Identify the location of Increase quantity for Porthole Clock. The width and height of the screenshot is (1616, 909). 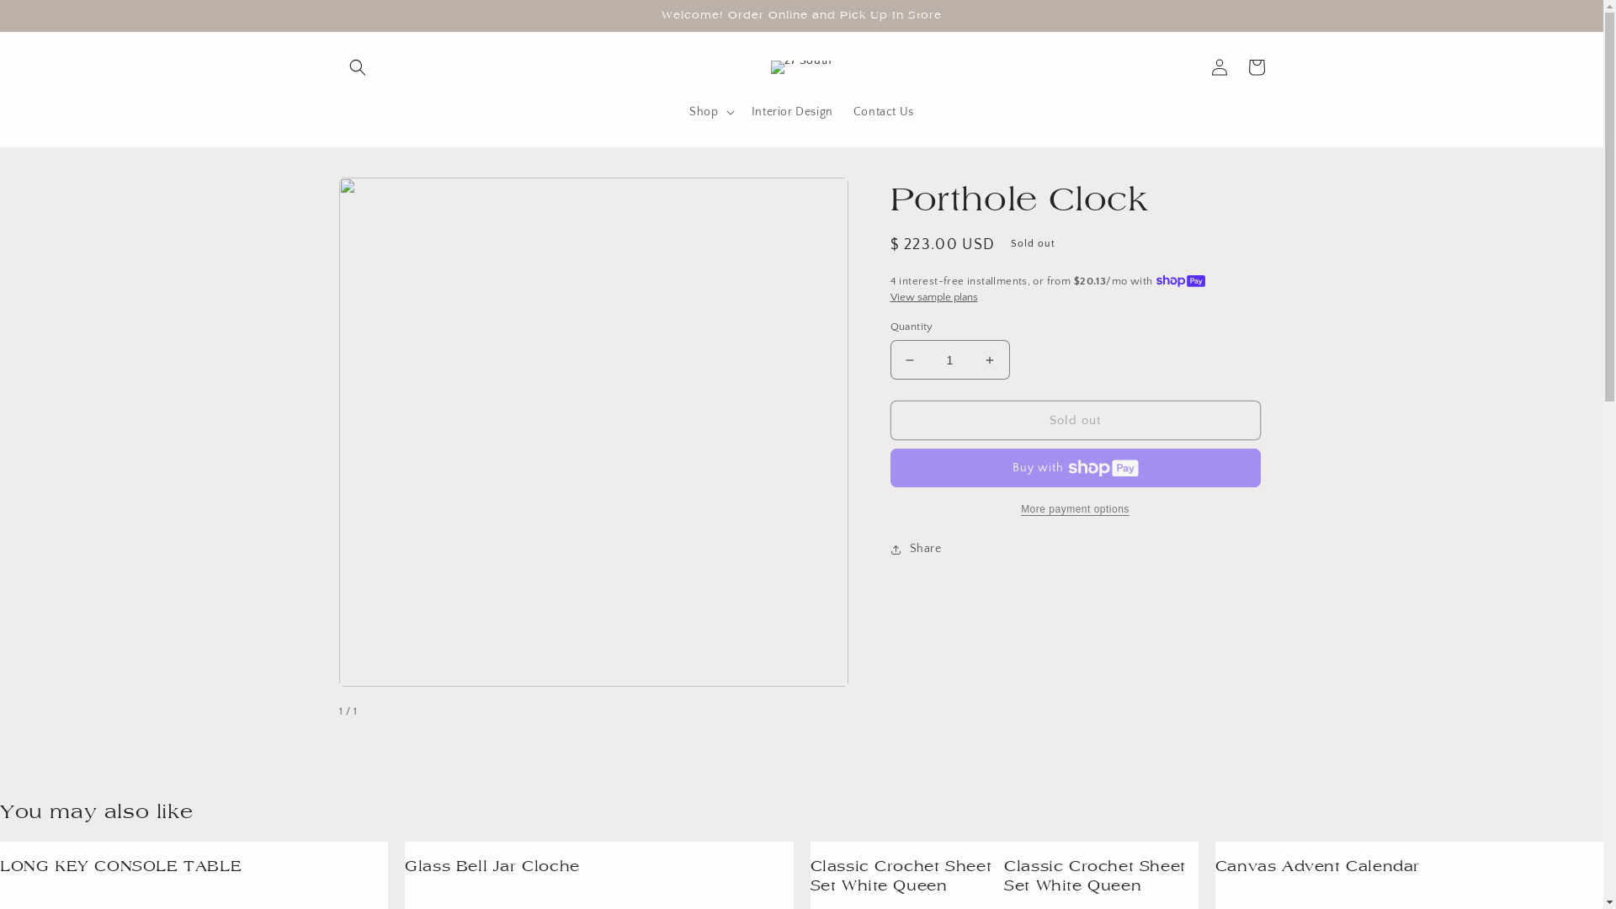
(990, 360).